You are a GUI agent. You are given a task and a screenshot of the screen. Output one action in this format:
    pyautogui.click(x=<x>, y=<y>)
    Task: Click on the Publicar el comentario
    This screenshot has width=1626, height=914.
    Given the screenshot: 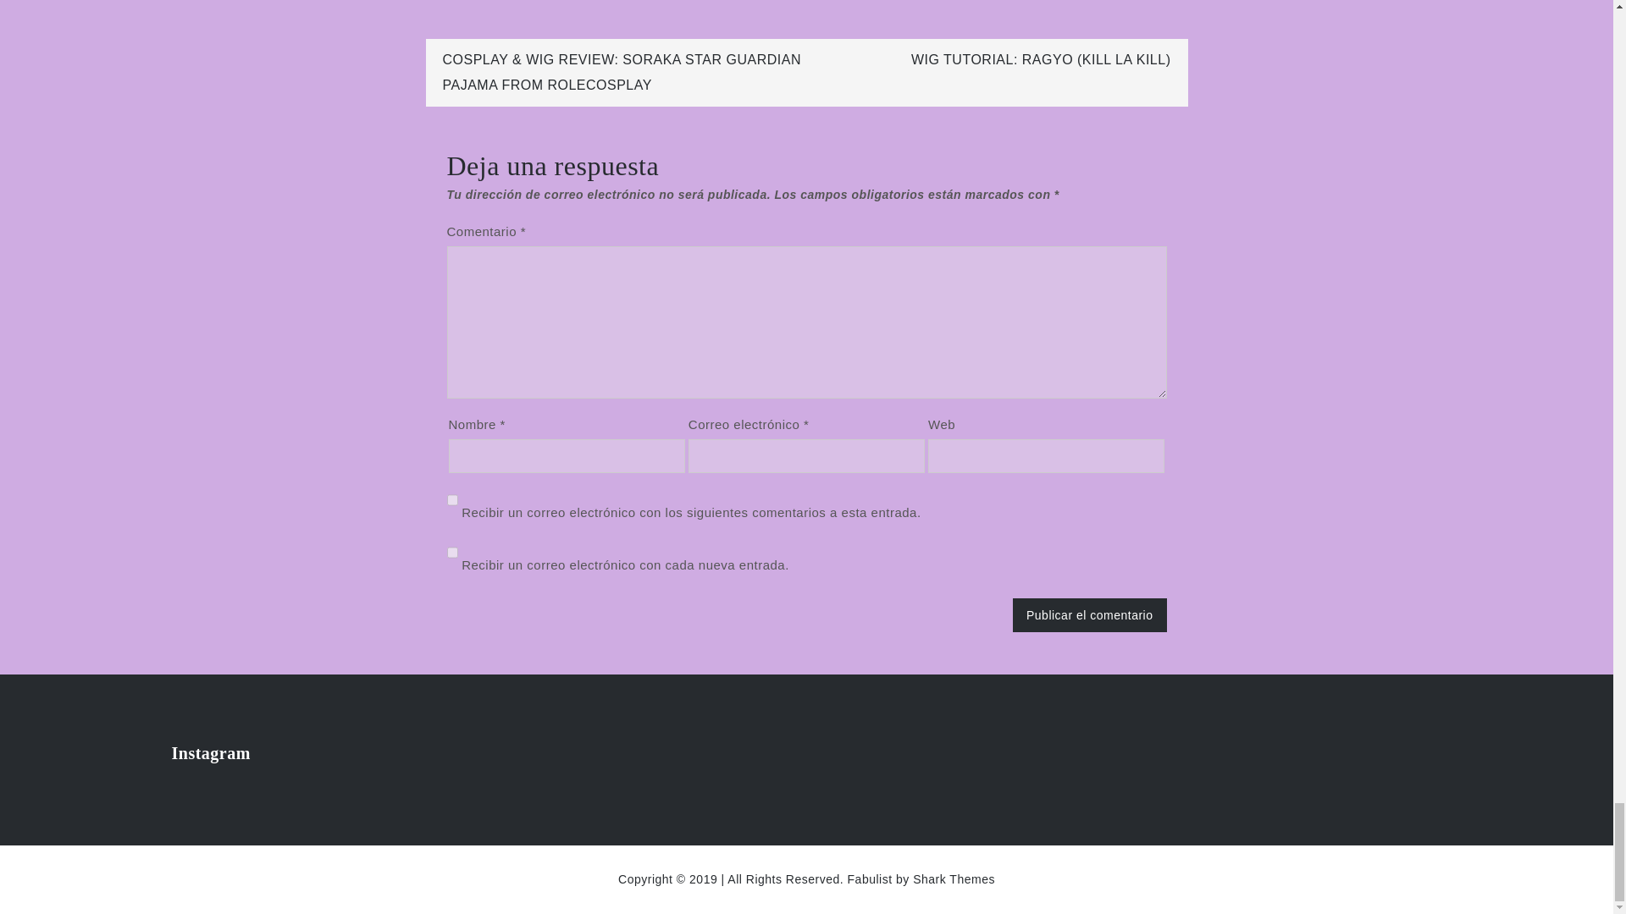 What is the action you would take?
    pyautogui.click(x=1090, y=615)
    